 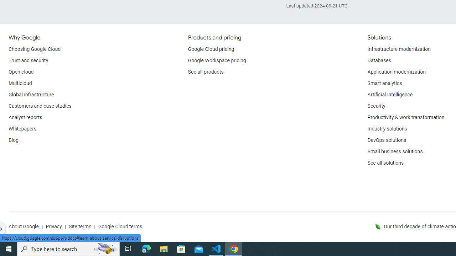 What do you see at coordinates (376, 106) in the screenshot?
I see `Security` at bounding box center [376, 106].